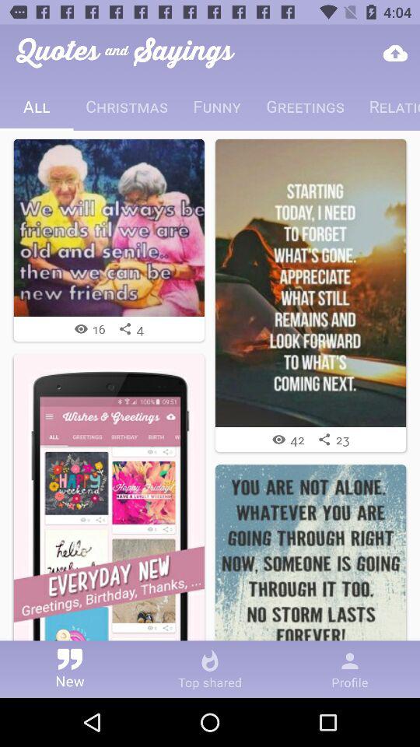 The width and height of the screenshot is (420, 747). Describe the element at coordinates (311, 283) in the screenshot. I see `quote image` at that location.